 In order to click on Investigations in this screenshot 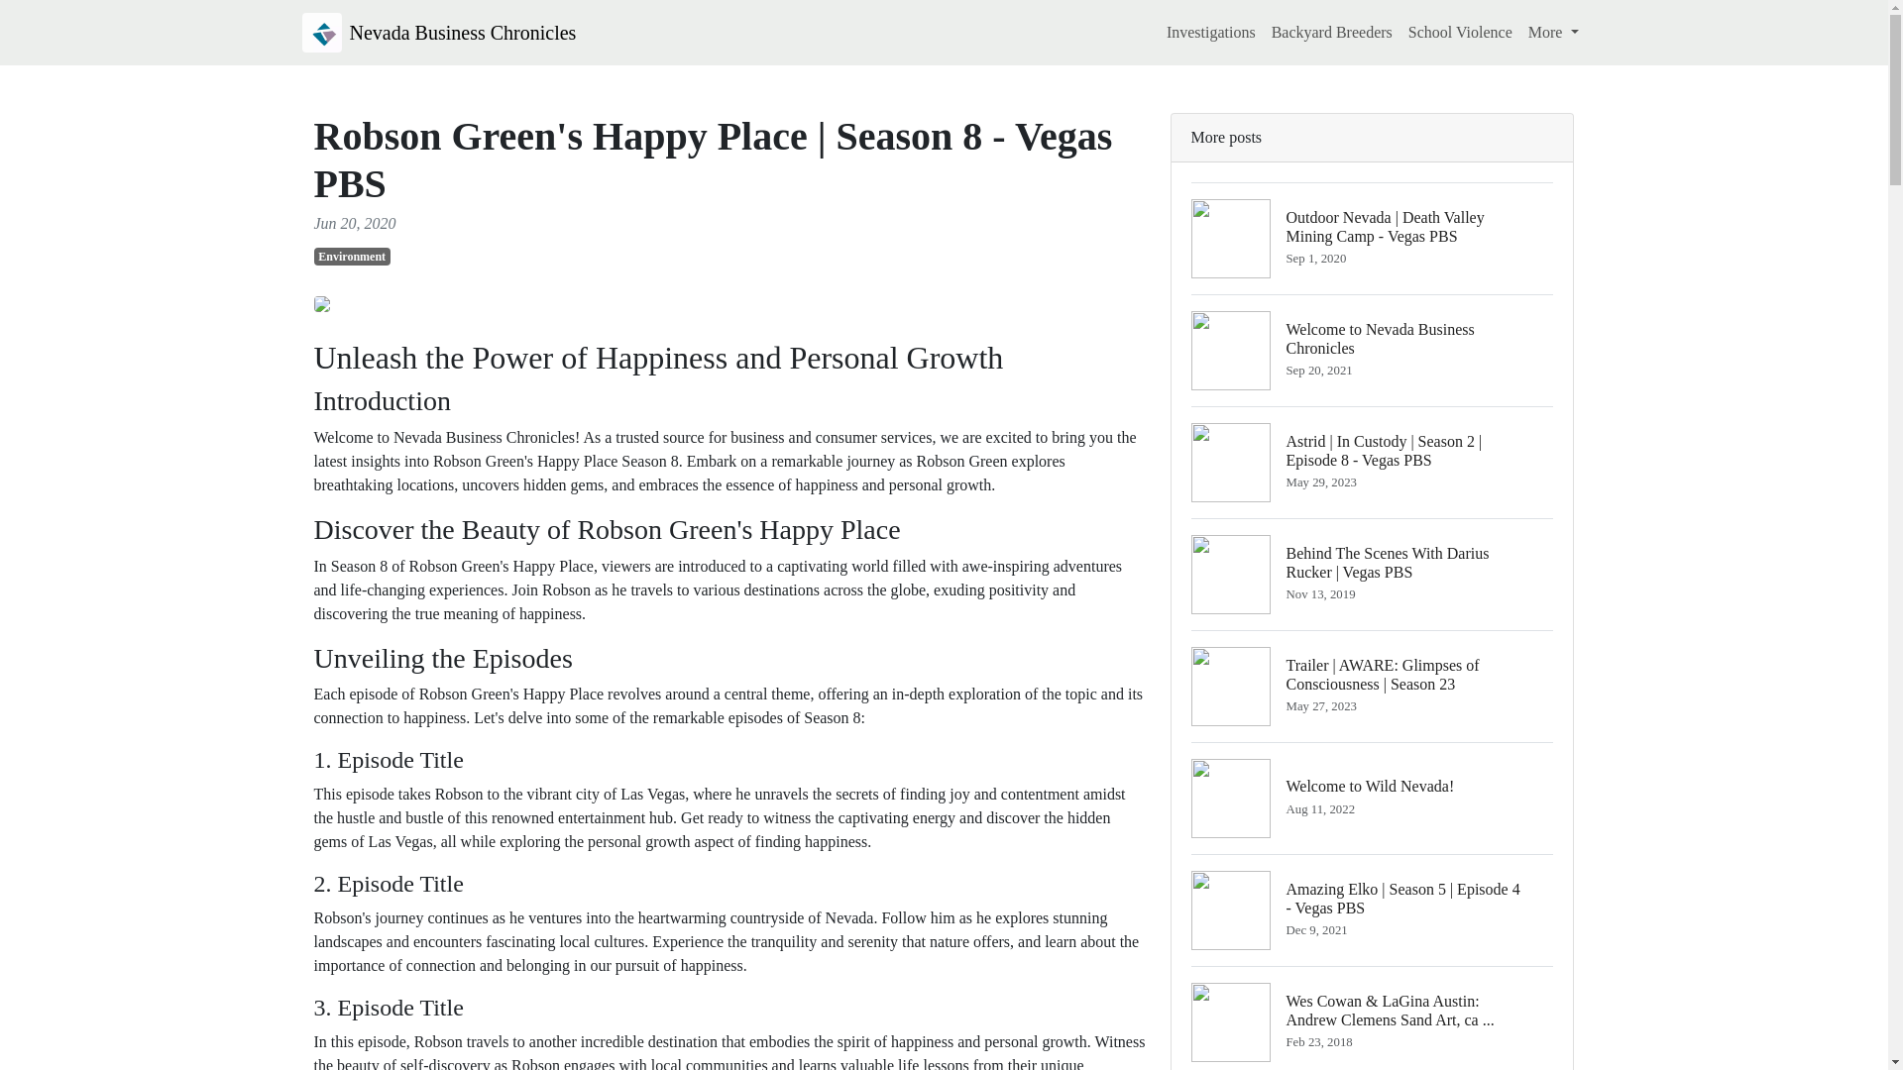, I will do `click(1554, 32)`.